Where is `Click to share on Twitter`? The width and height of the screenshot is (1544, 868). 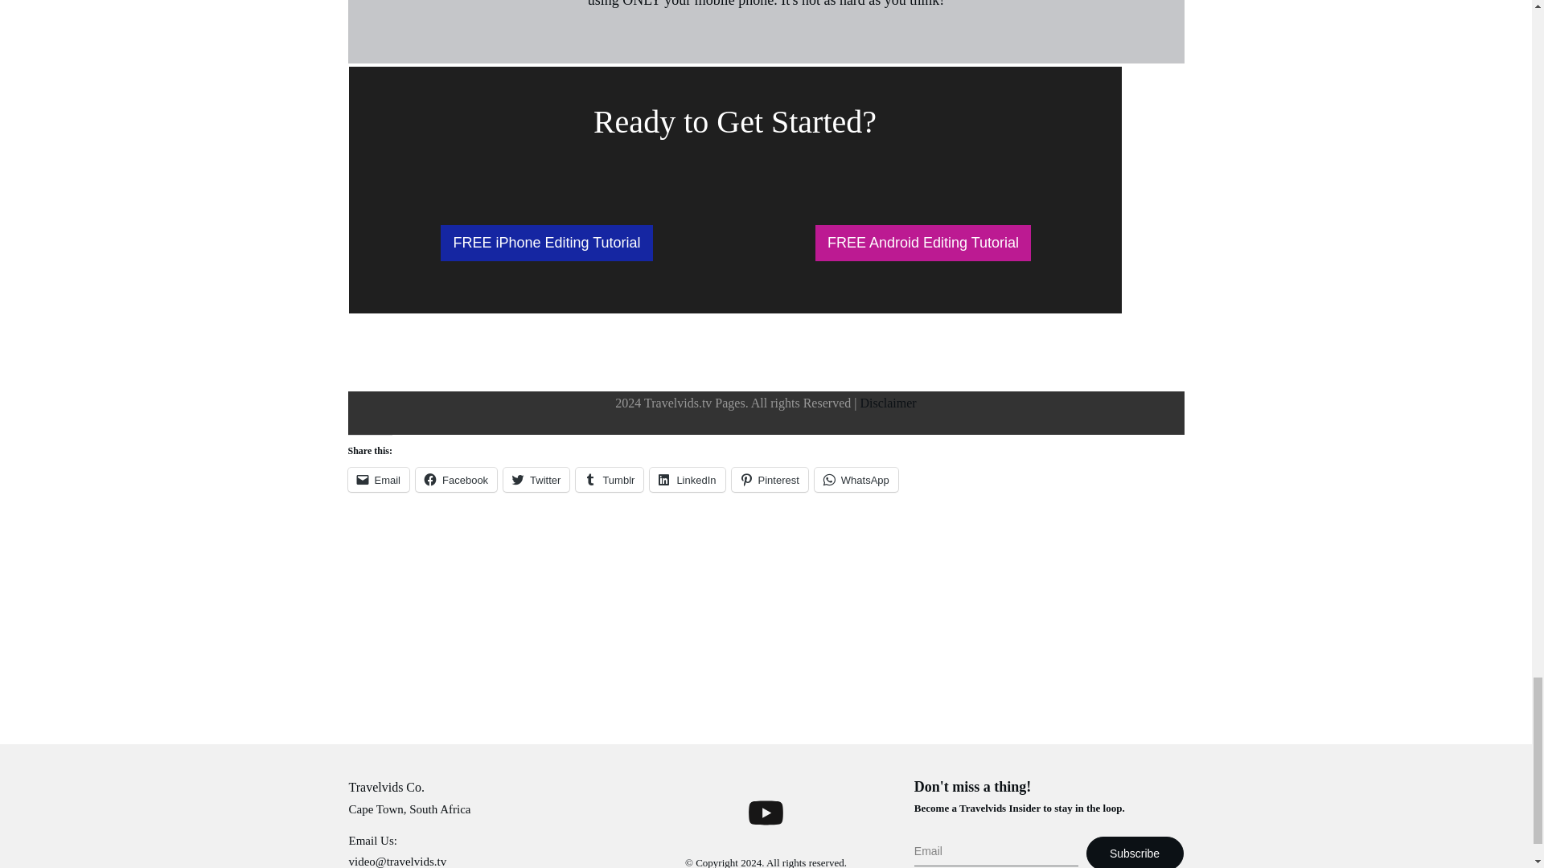
Click to share on Twitter is located at coordinates (536, 480).